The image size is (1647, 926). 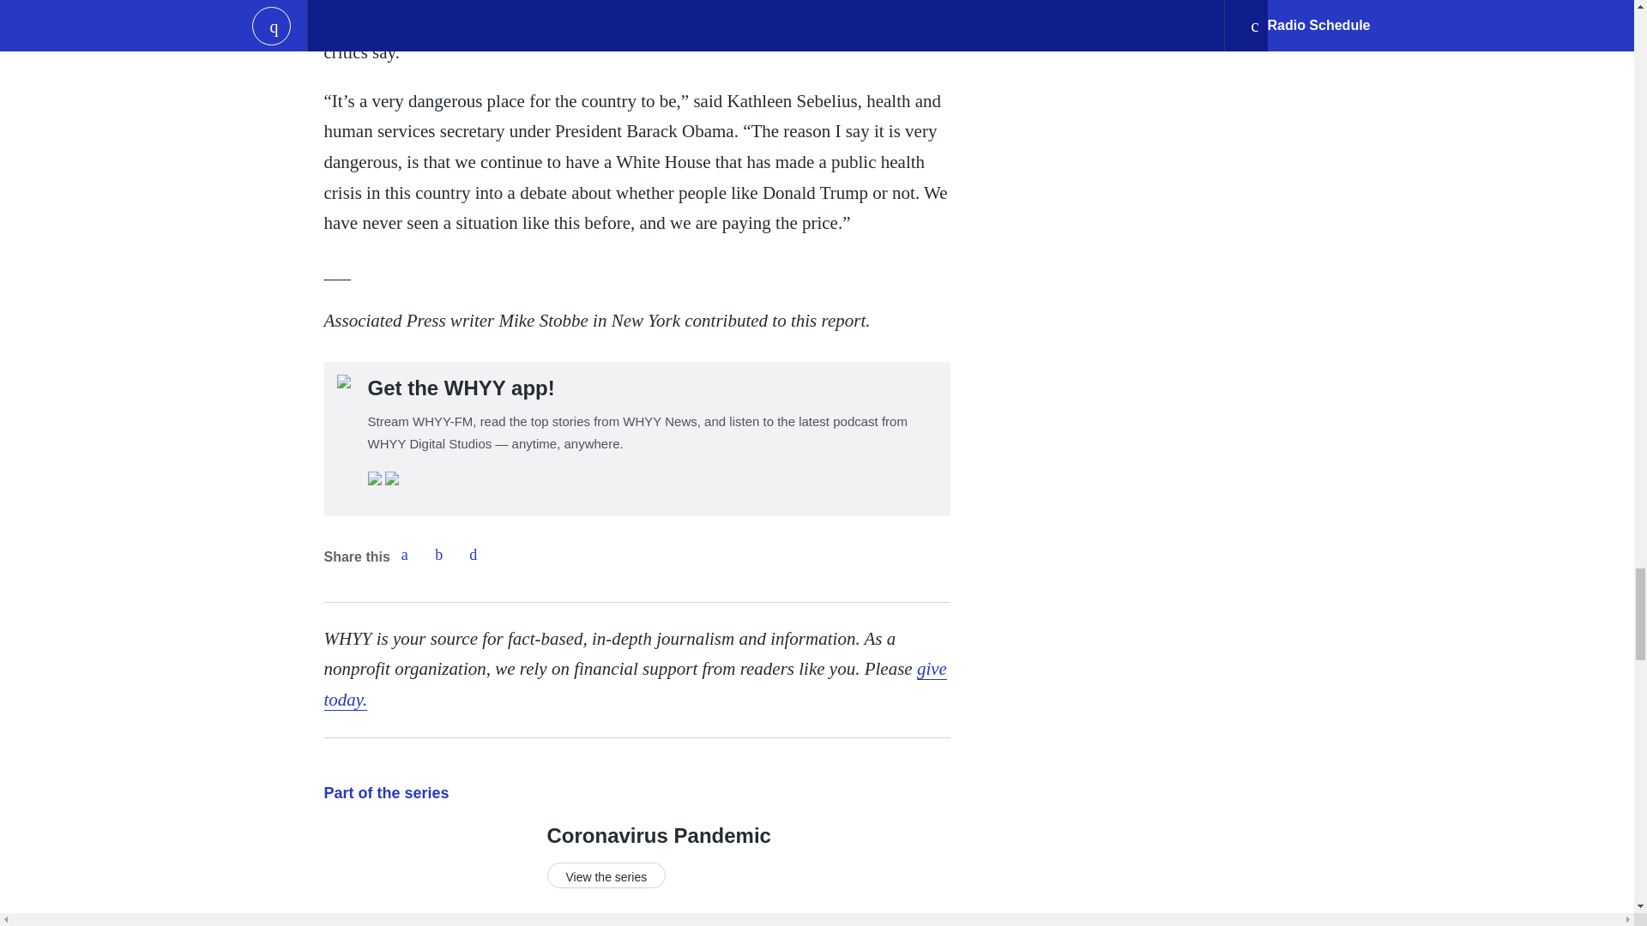 I want to click on Facebook, so click(x=404, y=555).